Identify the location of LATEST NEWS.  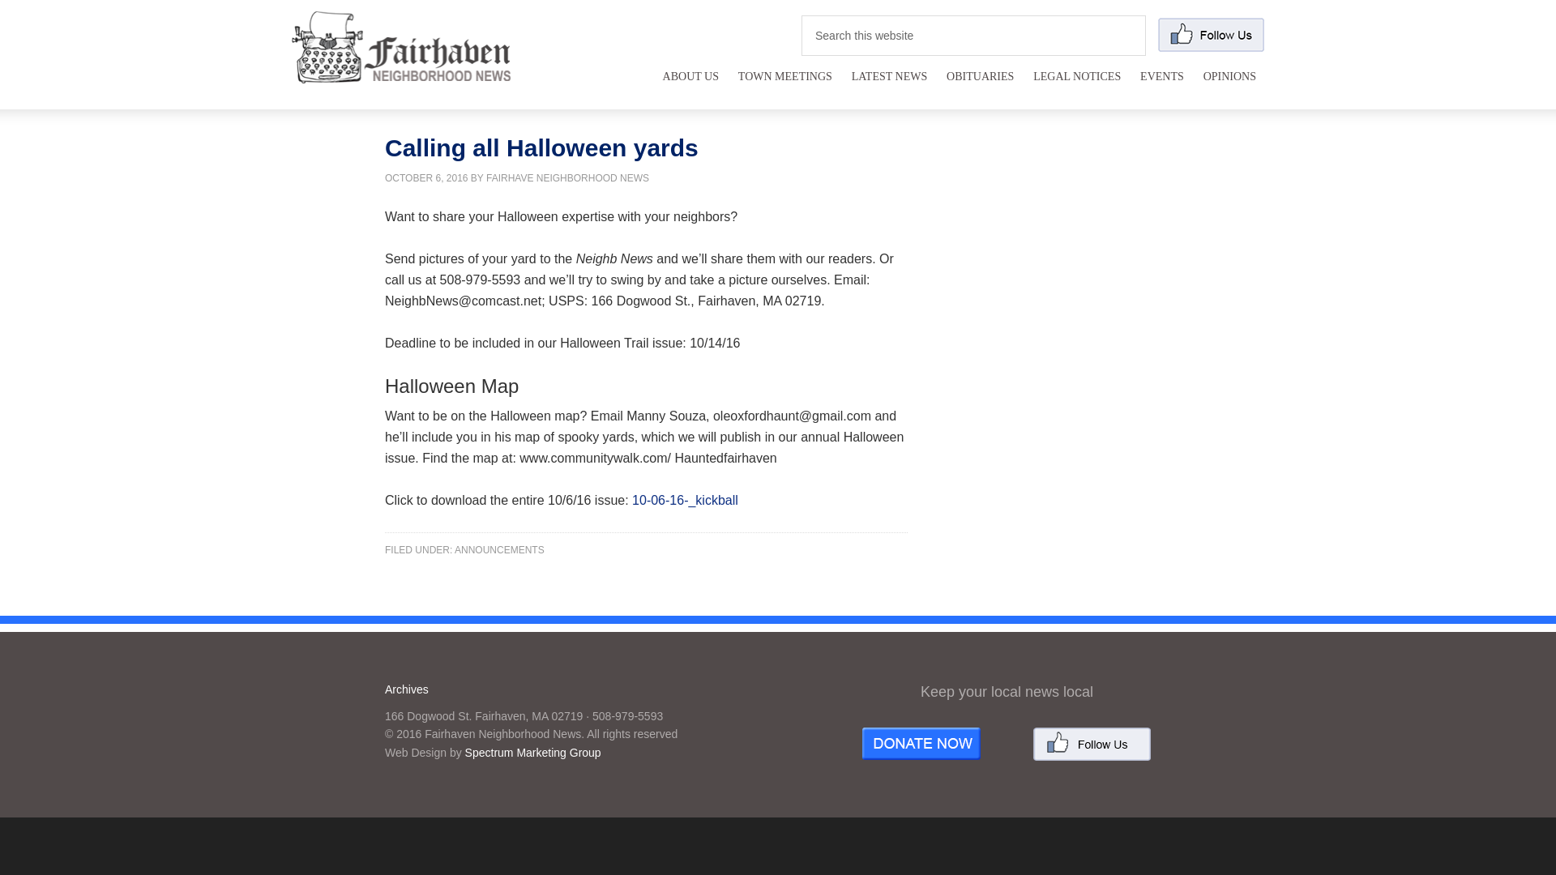
(888, 86).